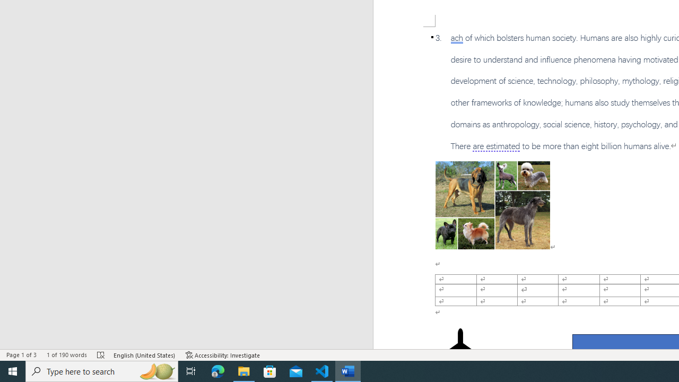 The image size is (679, 382). I want to click on Spelling and Grammar Check Errors, so click(101, 354).